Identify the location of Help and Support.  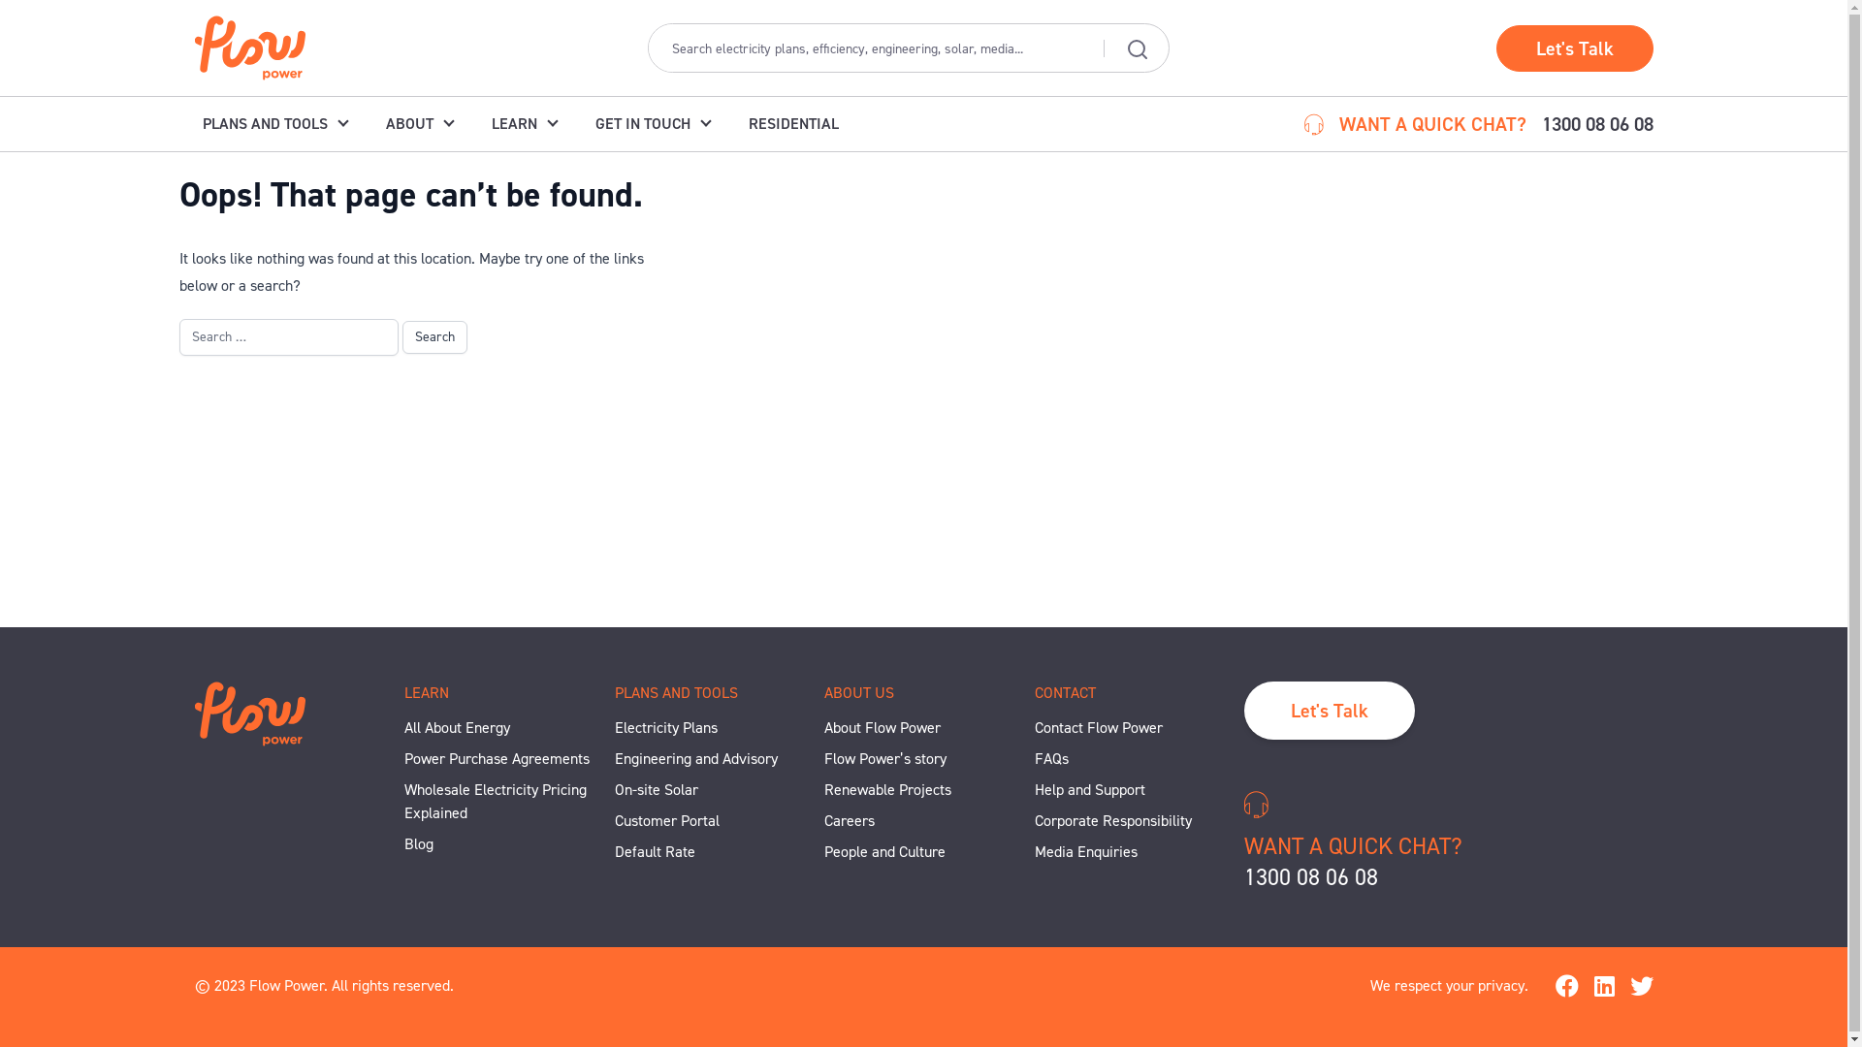
(1135, 790).